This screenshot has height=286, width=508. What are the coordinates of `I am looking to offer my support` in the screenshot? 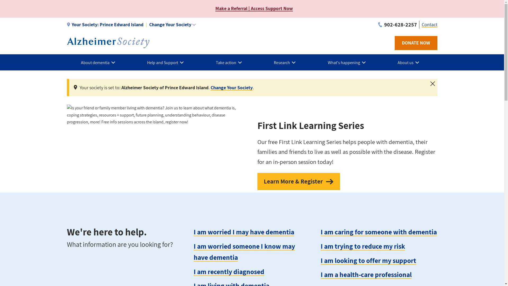 It's located at (368, 261).